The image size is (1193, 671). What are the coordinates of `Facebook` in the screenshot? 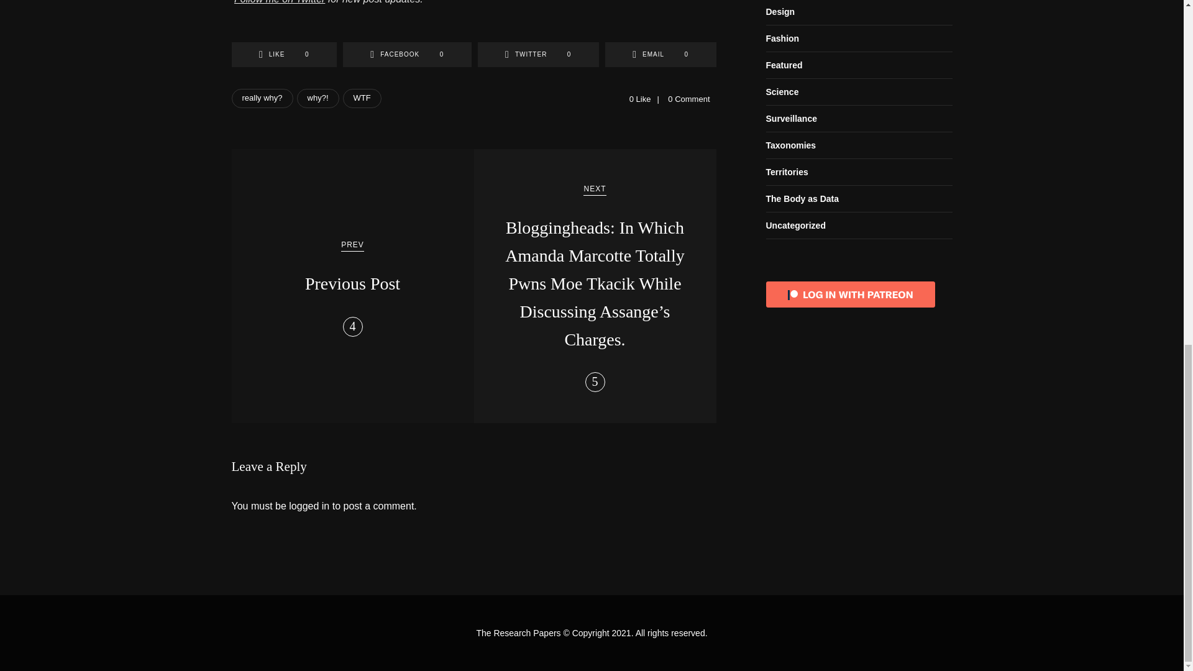 It's located at (407, 55).